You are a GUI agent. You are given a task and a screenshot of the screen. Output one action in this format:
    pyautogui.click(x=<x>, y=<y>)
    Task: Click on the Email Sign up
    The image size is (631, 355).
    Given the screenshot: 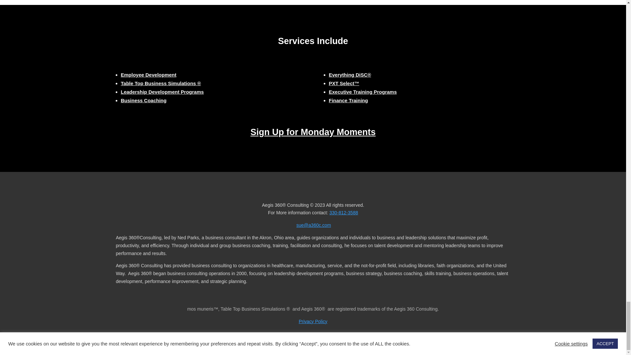 What is the action you would take?
    pyautogui.click(x=313, y=132)
    